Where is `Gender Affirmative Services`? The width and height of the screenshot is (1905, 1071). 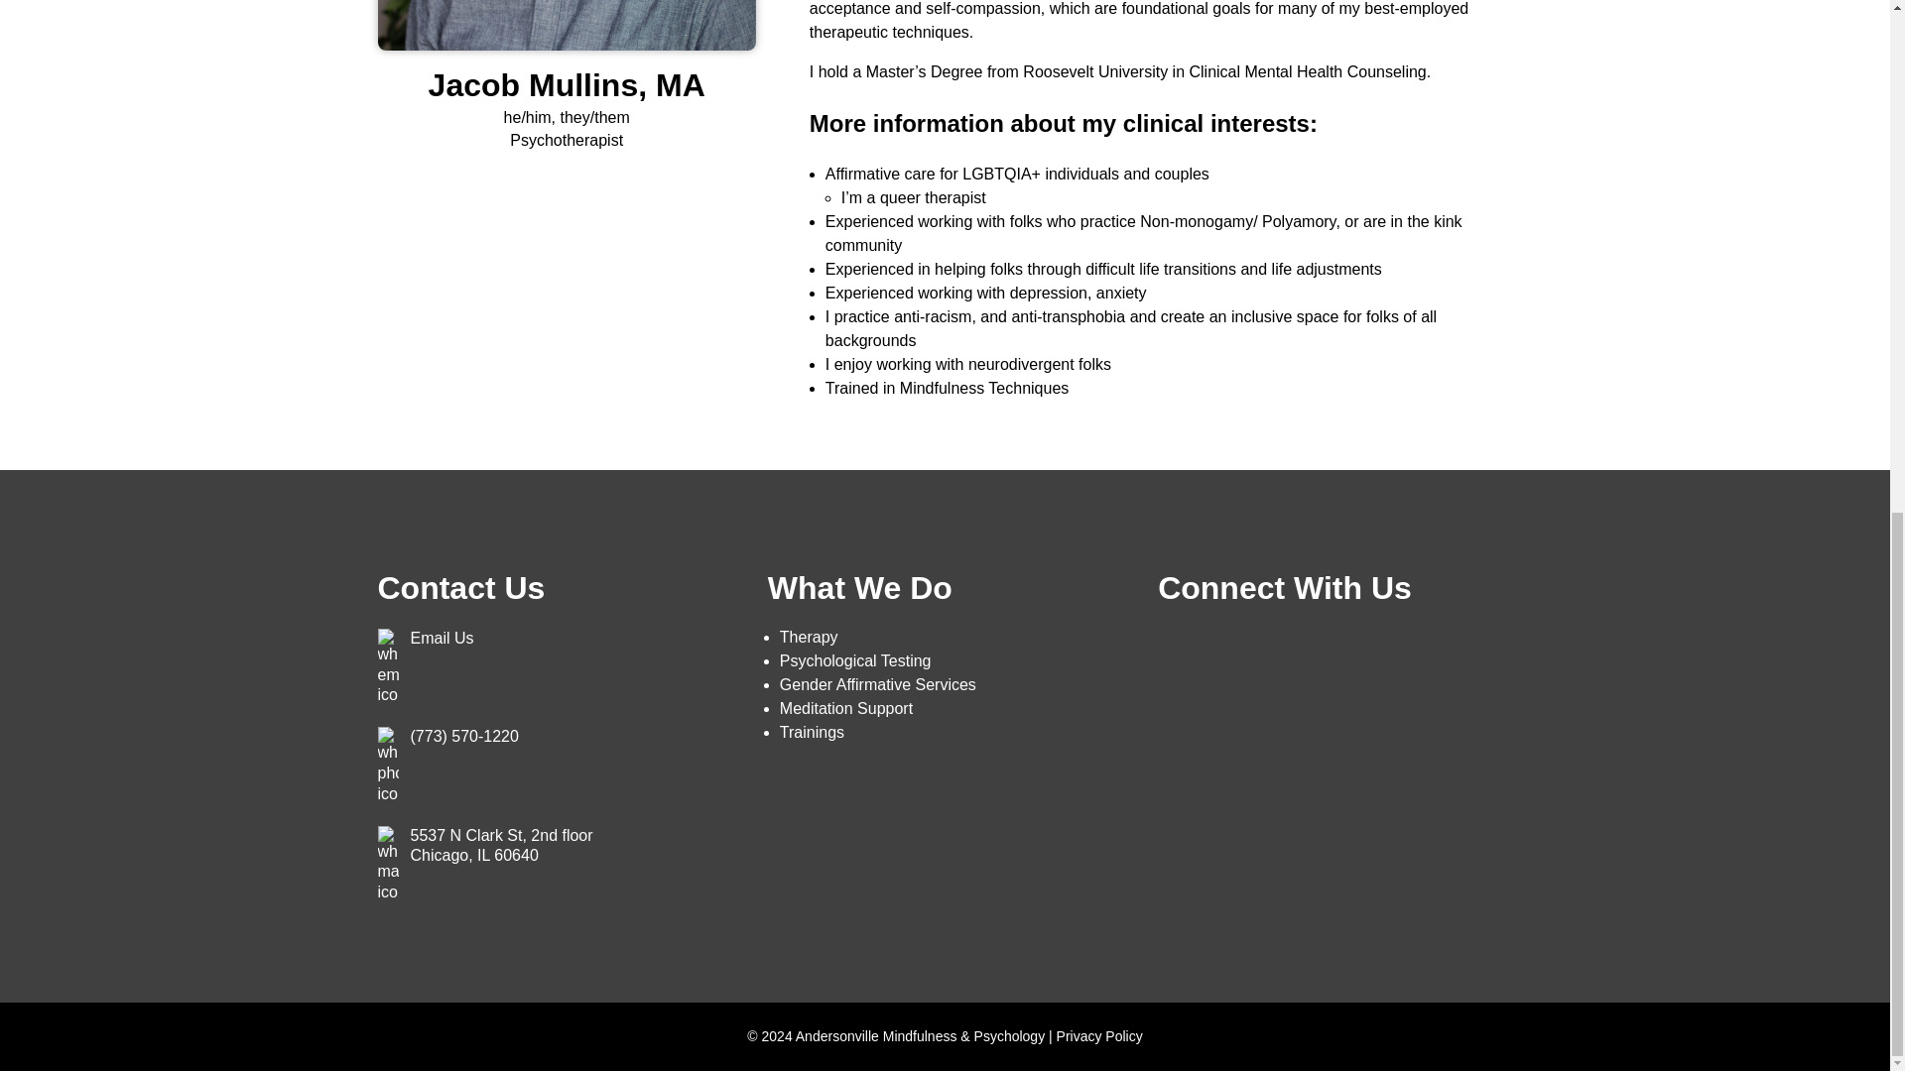 Gender Affirmative Services is located at coordinates (502, 845).